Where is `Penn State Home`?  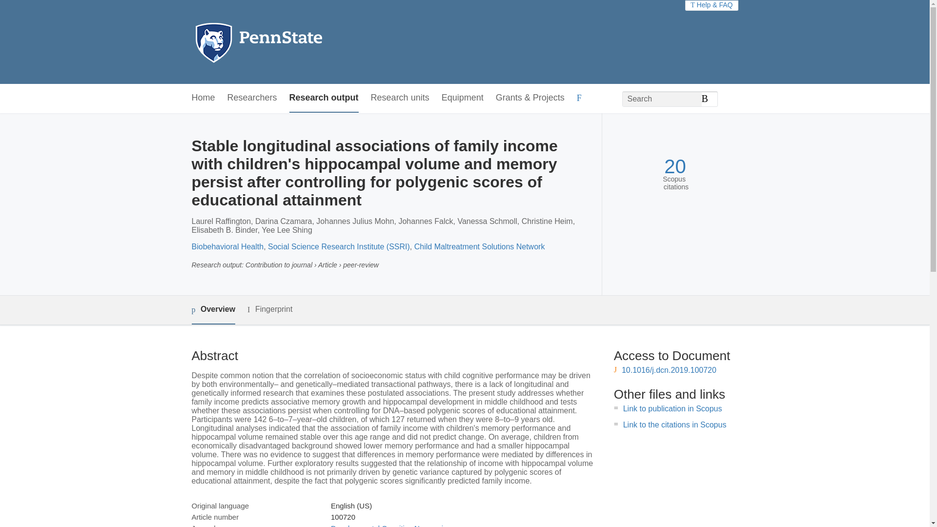 Penn State Home is located at coordinates (301, 42).